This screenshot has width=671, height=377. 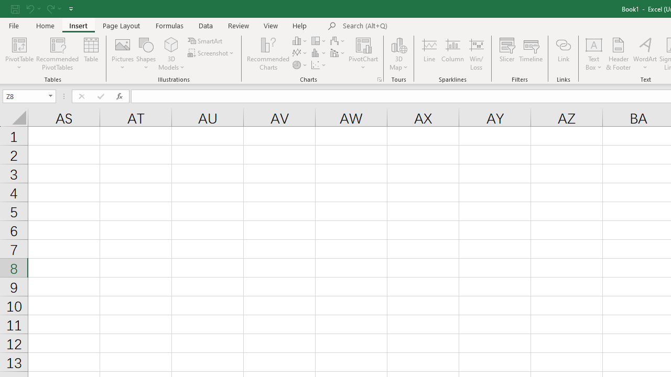 What do you see at coordinates (364, 44) in the screenshot?
I see `PivotChart` at bounding box center [364, 44].